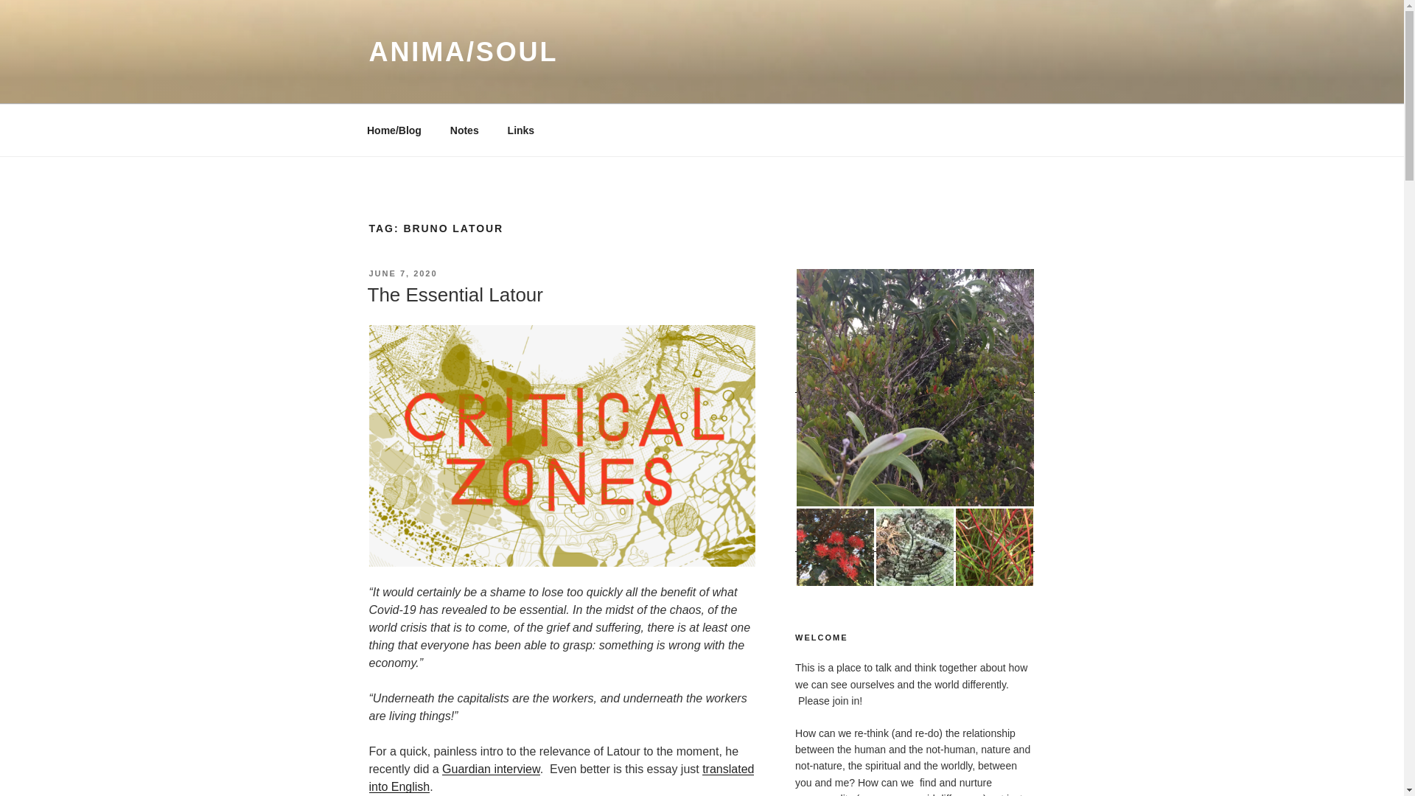  I want to click on JUNE 7, 2020, so click(402, 273).